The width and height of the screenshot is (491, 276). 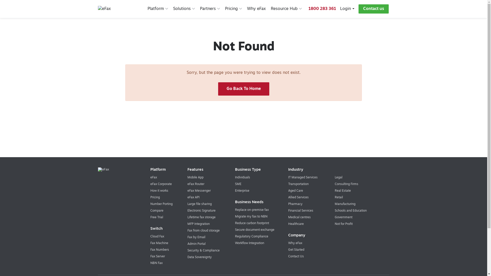 What do you see at coordinates (158, 257) in the screenshot?
I see `Fax Server` at bounding box center [158, 257].